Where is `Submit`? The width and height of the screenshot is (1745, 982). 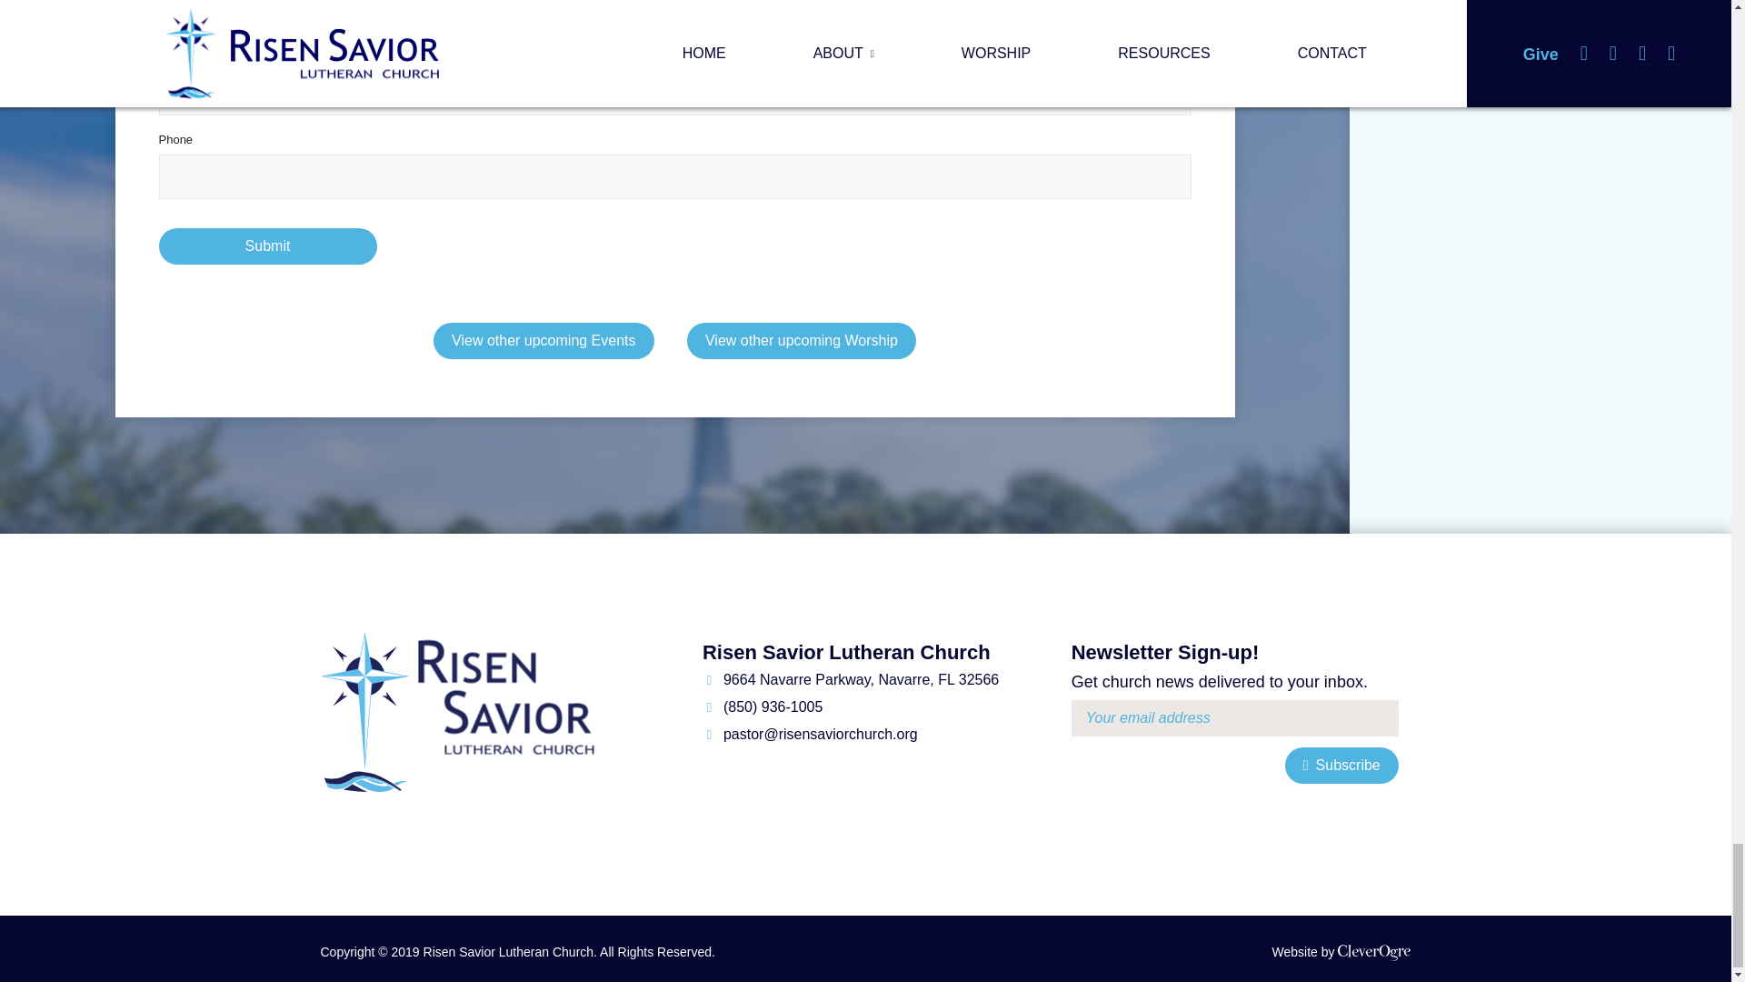 Submit is located at coordinates (267, 245).